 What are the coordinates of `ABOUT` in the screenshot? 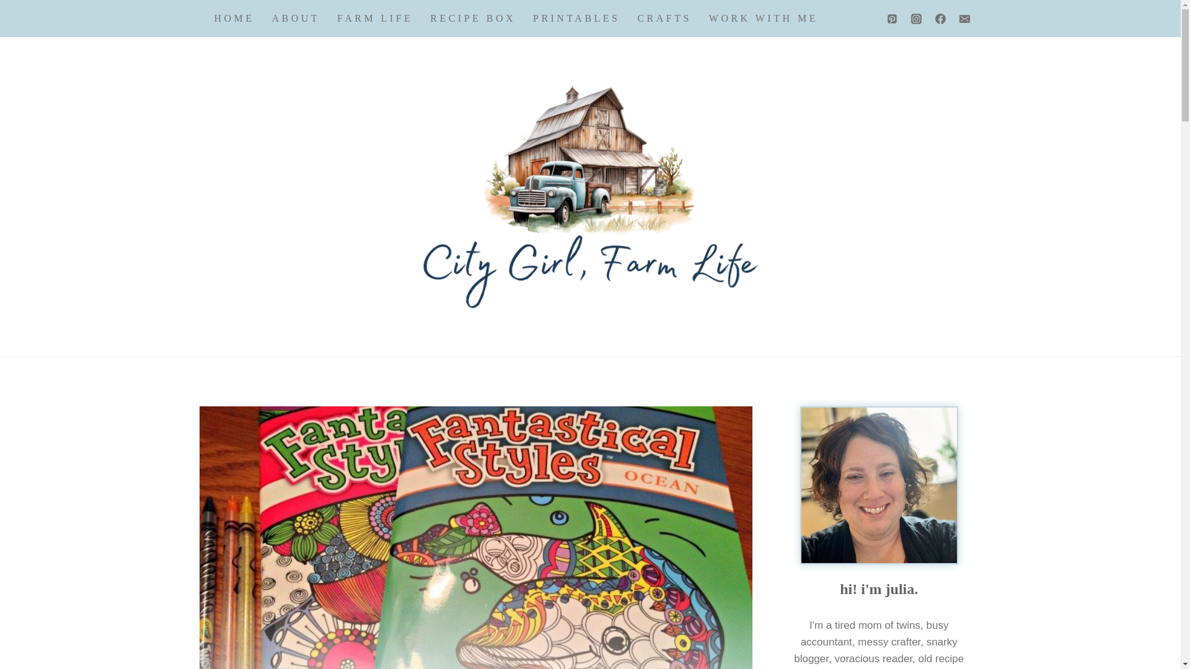 It's located at (296, 19).